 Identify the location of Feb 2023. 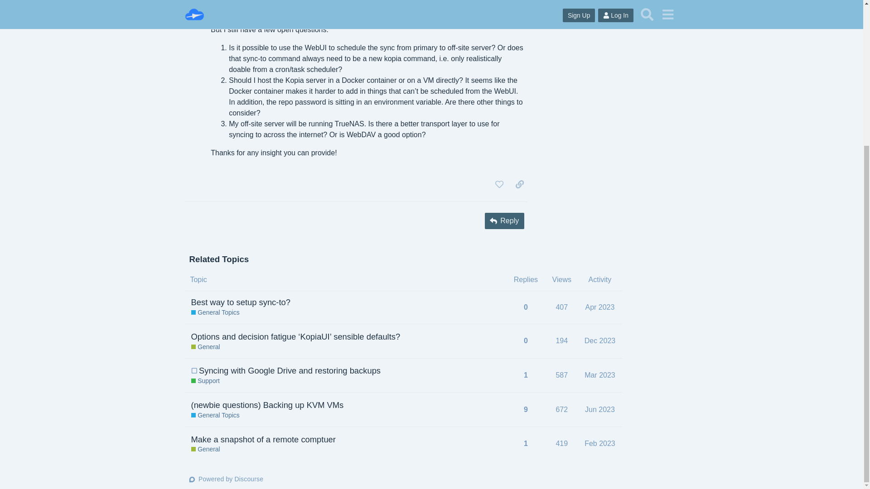
(504, 221).